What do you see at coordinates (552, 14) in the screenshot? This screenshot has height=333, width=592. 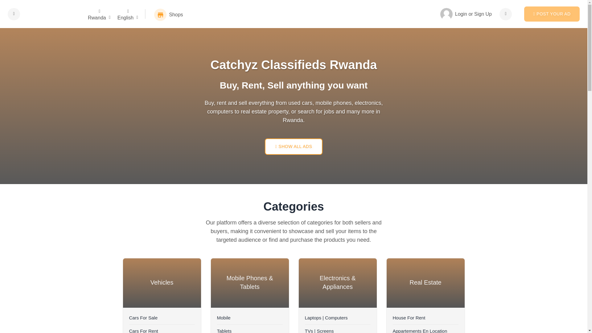 I see `POST YOUR AD` at bounding box center [552, 14].